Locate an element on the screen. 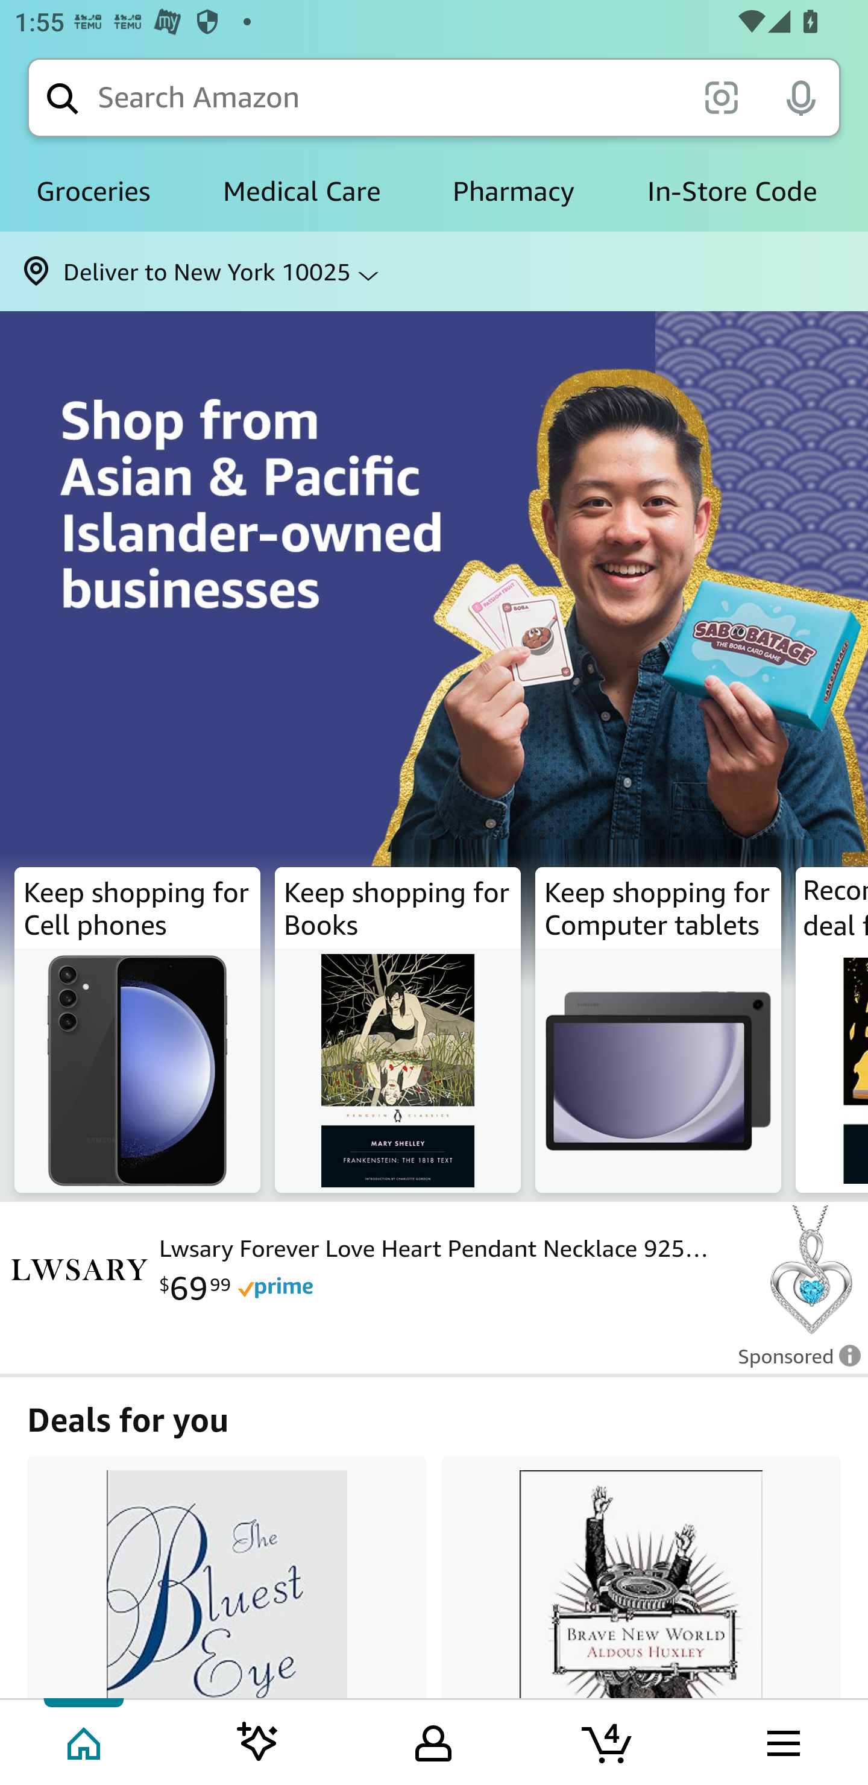 Image resolution: width=868 pixels, height=1785 pixels. Keep shopping for Books Keep shopping for Books is located at coordinates (398, 1030).